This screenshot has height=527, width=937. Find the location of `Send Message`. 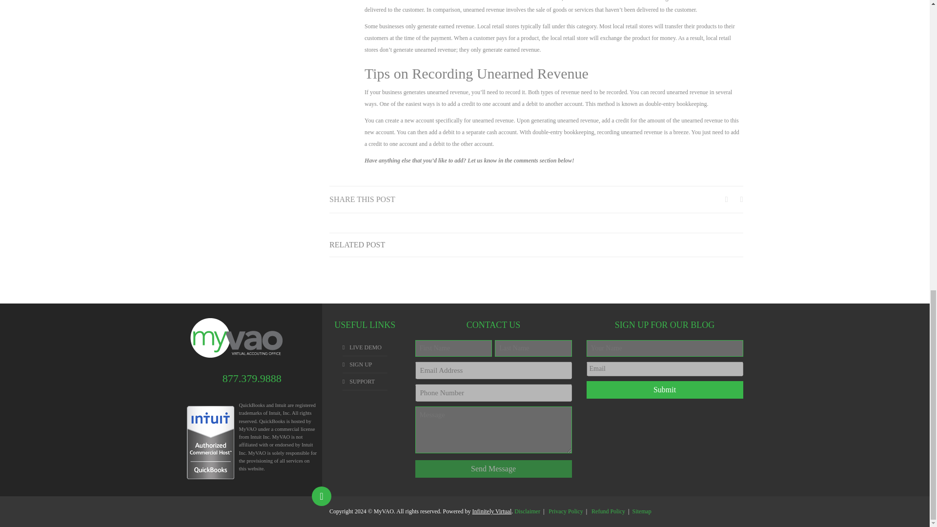

Send Message is located at coordinates (493, 468).